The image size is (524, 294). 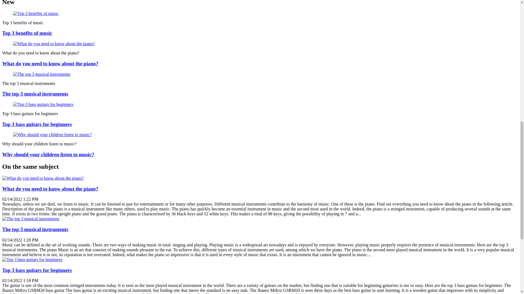 What do you see at coordinates (37, 124) in the screenshot?
I see `Top 3 bass guitars for beginners` at bounding box center [37, 124].